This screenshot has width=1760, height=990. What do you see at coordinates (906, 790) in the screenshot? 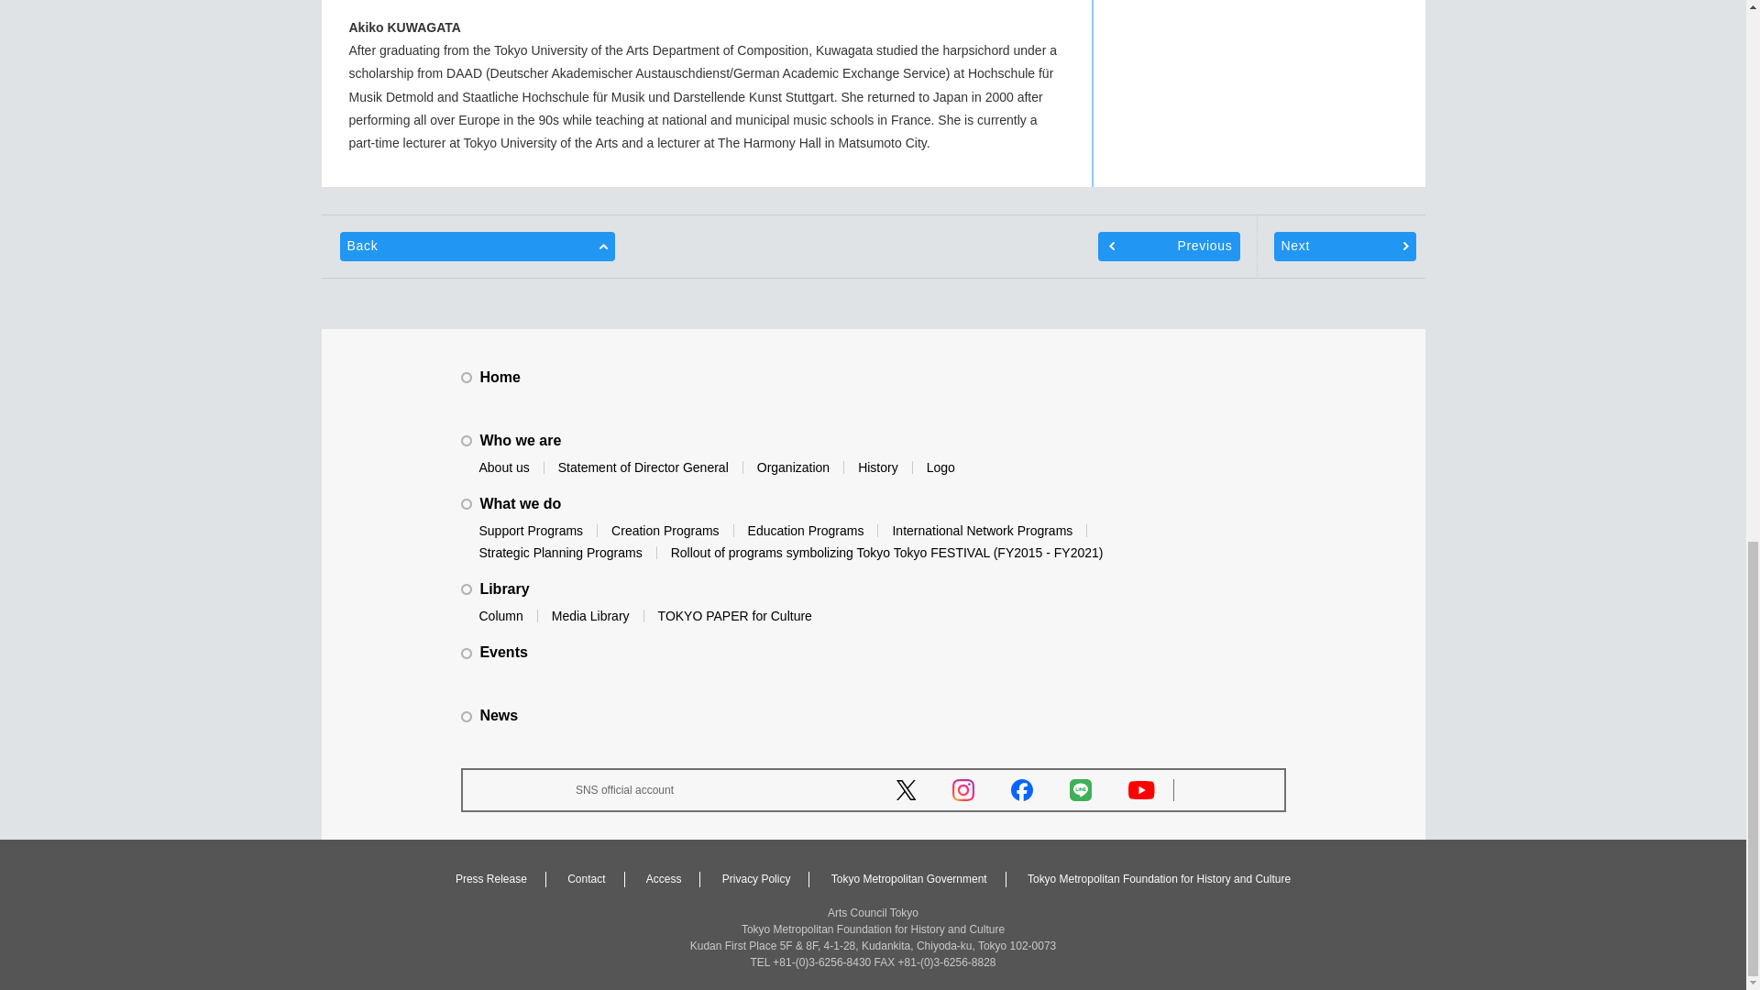
I see `X` at bounding box center [906, 790].